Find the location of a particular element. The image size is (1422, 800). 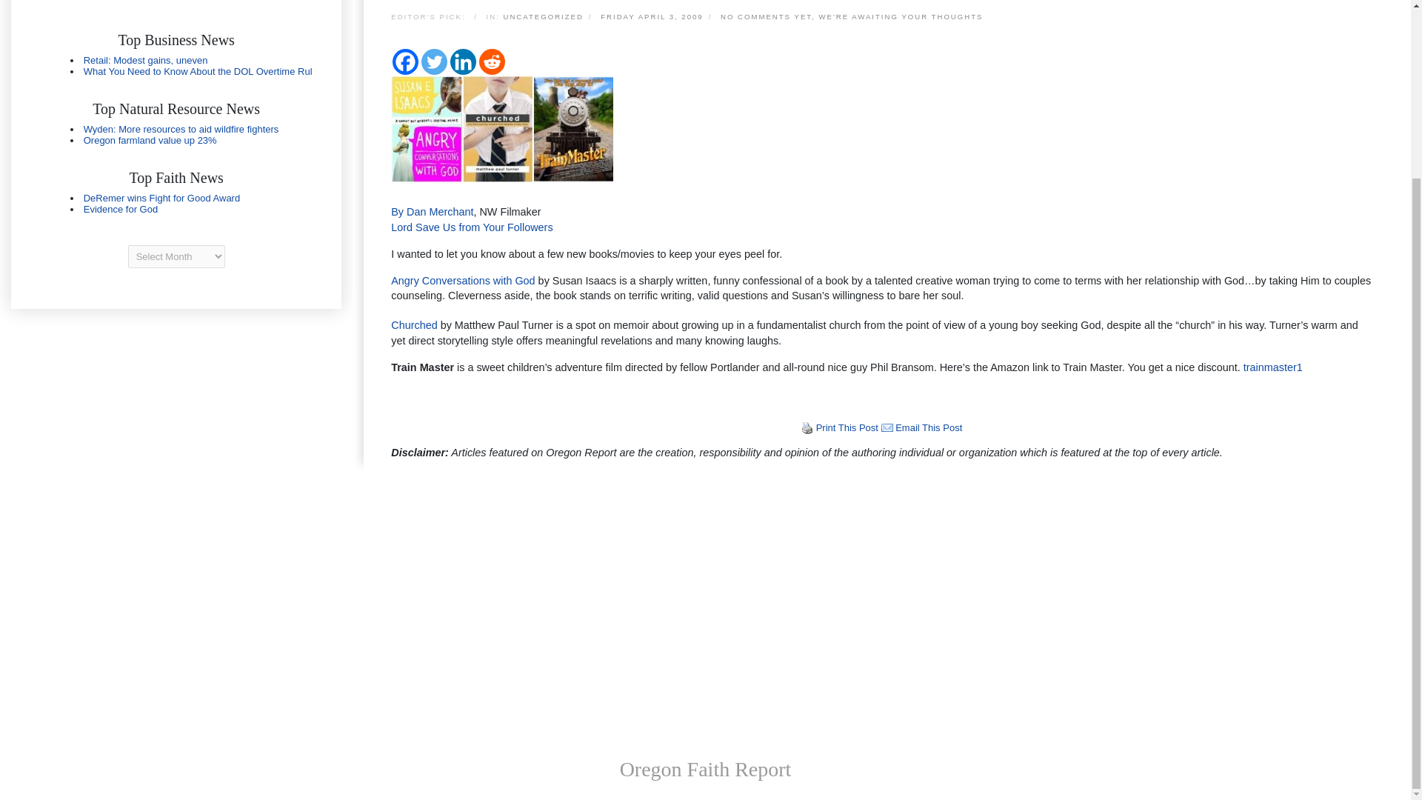

Email This Post is located at coordinates (887, 428).